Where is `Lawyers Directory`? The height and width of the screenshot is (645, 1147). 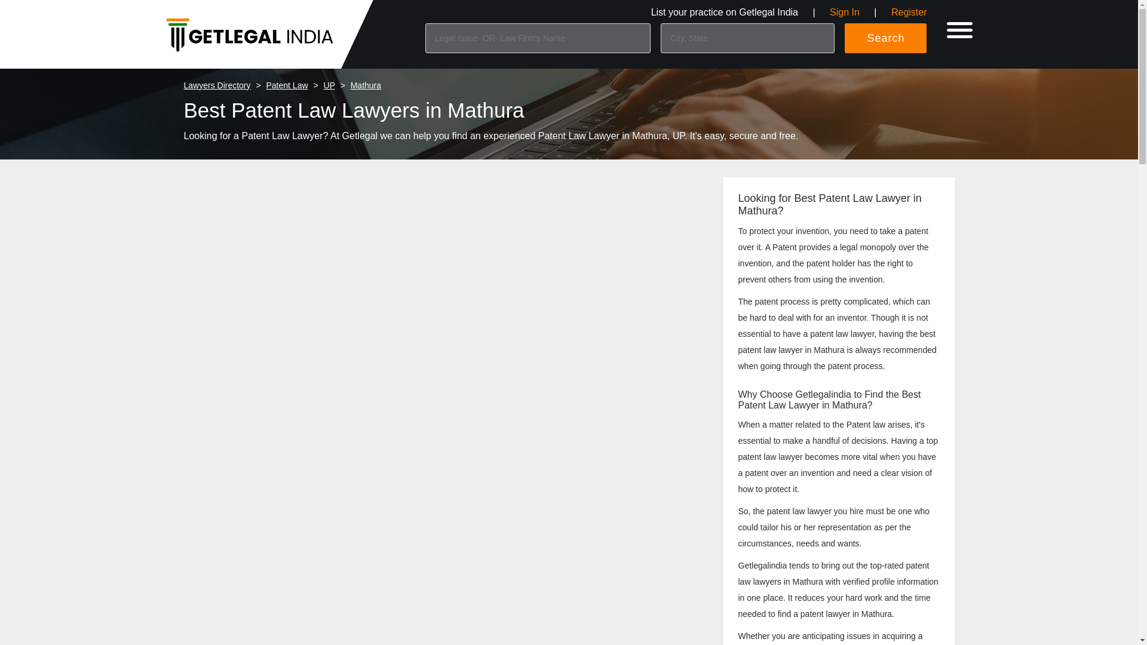
Lawyers Directory is located at coordinates (217, 85).